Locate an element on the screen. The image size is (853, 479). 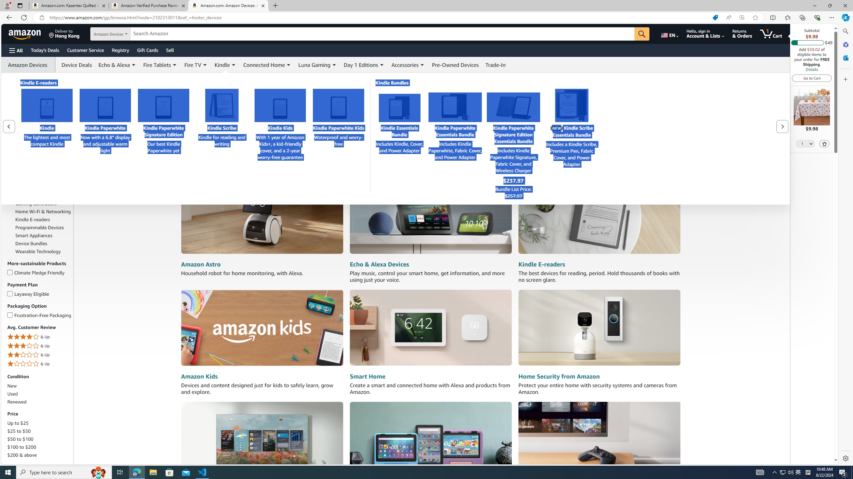
Registry is located at coordinates (120, 50).